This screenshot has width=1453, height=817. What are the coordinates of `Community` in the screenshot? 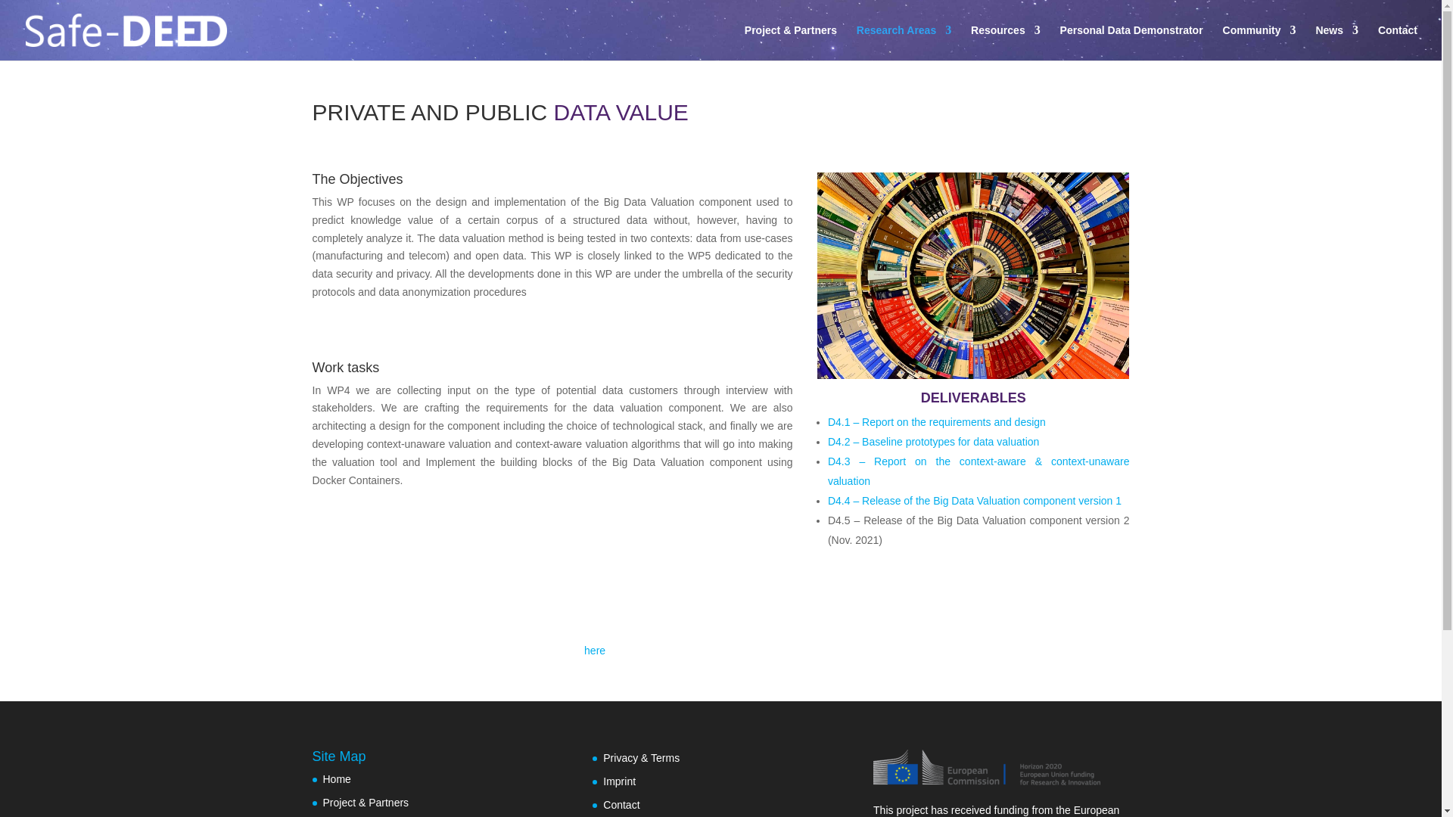 It's located at (1259, 42).